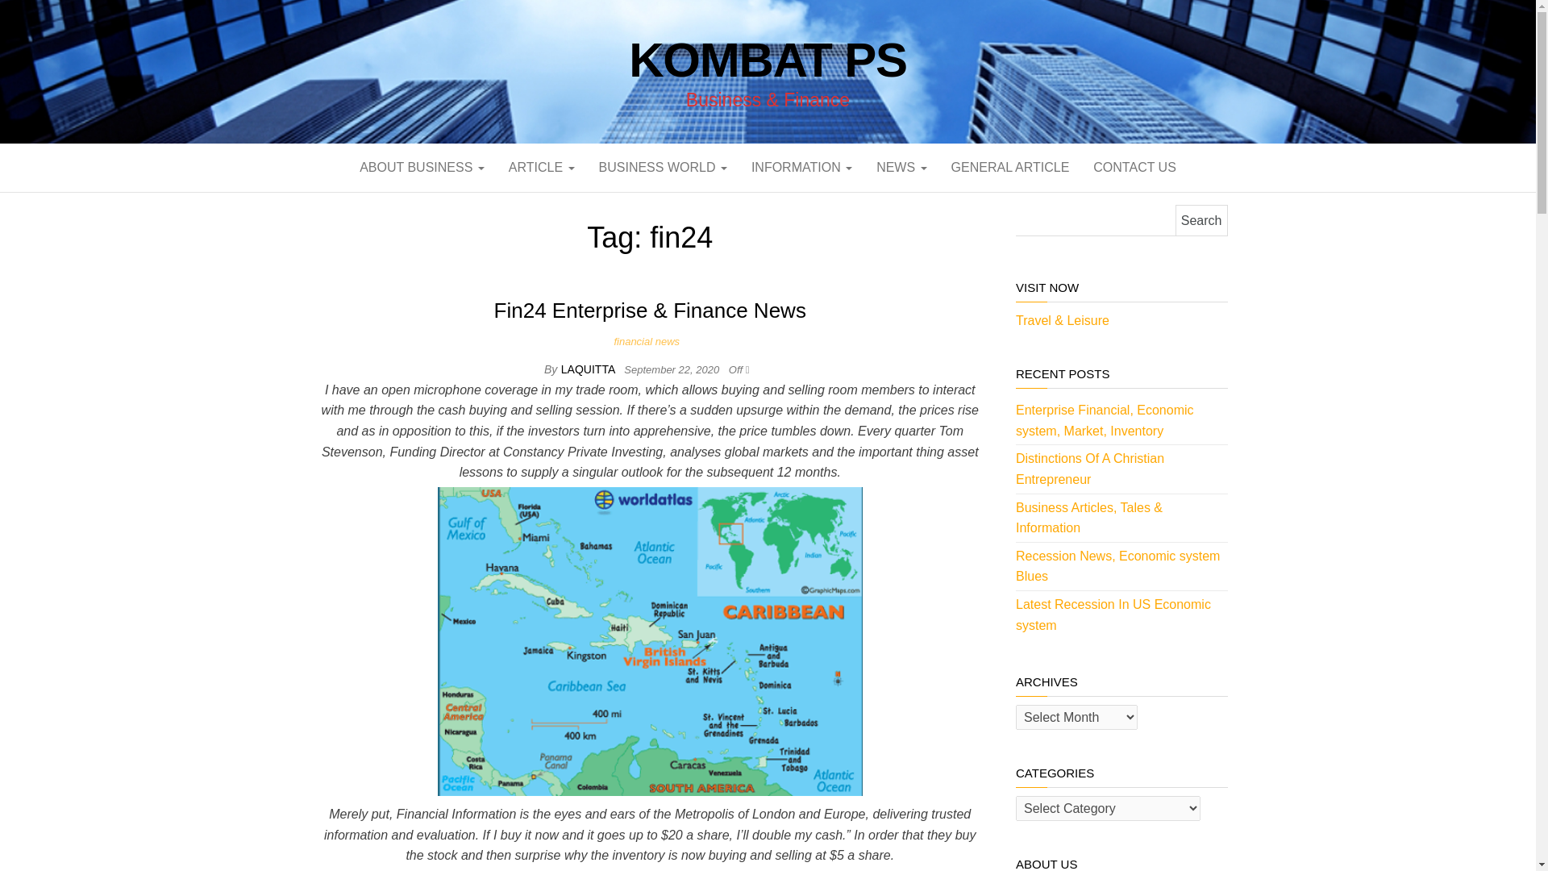  What do you see at coordinates (1201, 219) in the screenshot?
I see `Search` at bounding box center [1201, 219].